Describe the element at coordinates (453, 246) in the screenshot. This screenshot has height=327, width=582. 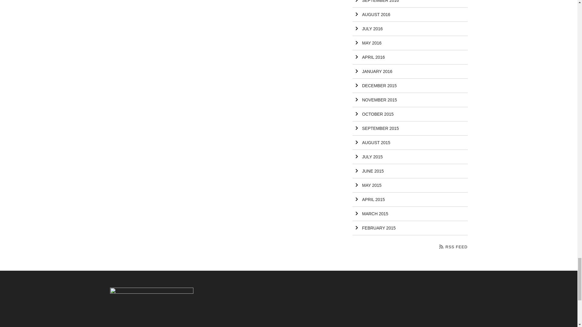
I see `RSS FEED` at that location.